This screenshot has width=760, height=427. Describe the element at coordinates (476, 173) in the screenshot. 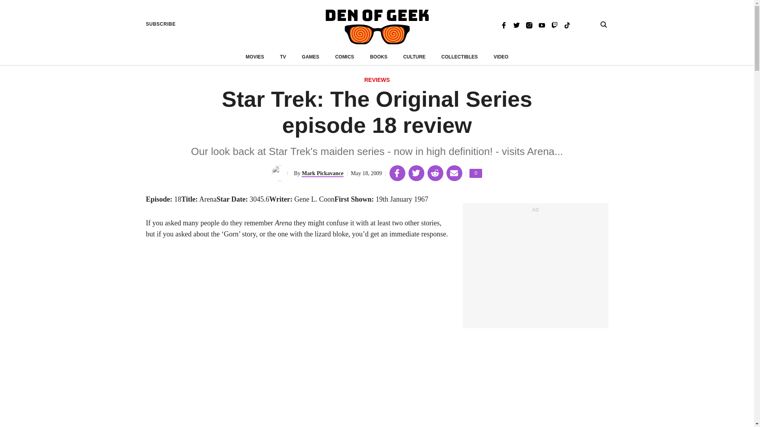

I see `Instagram` at that location.